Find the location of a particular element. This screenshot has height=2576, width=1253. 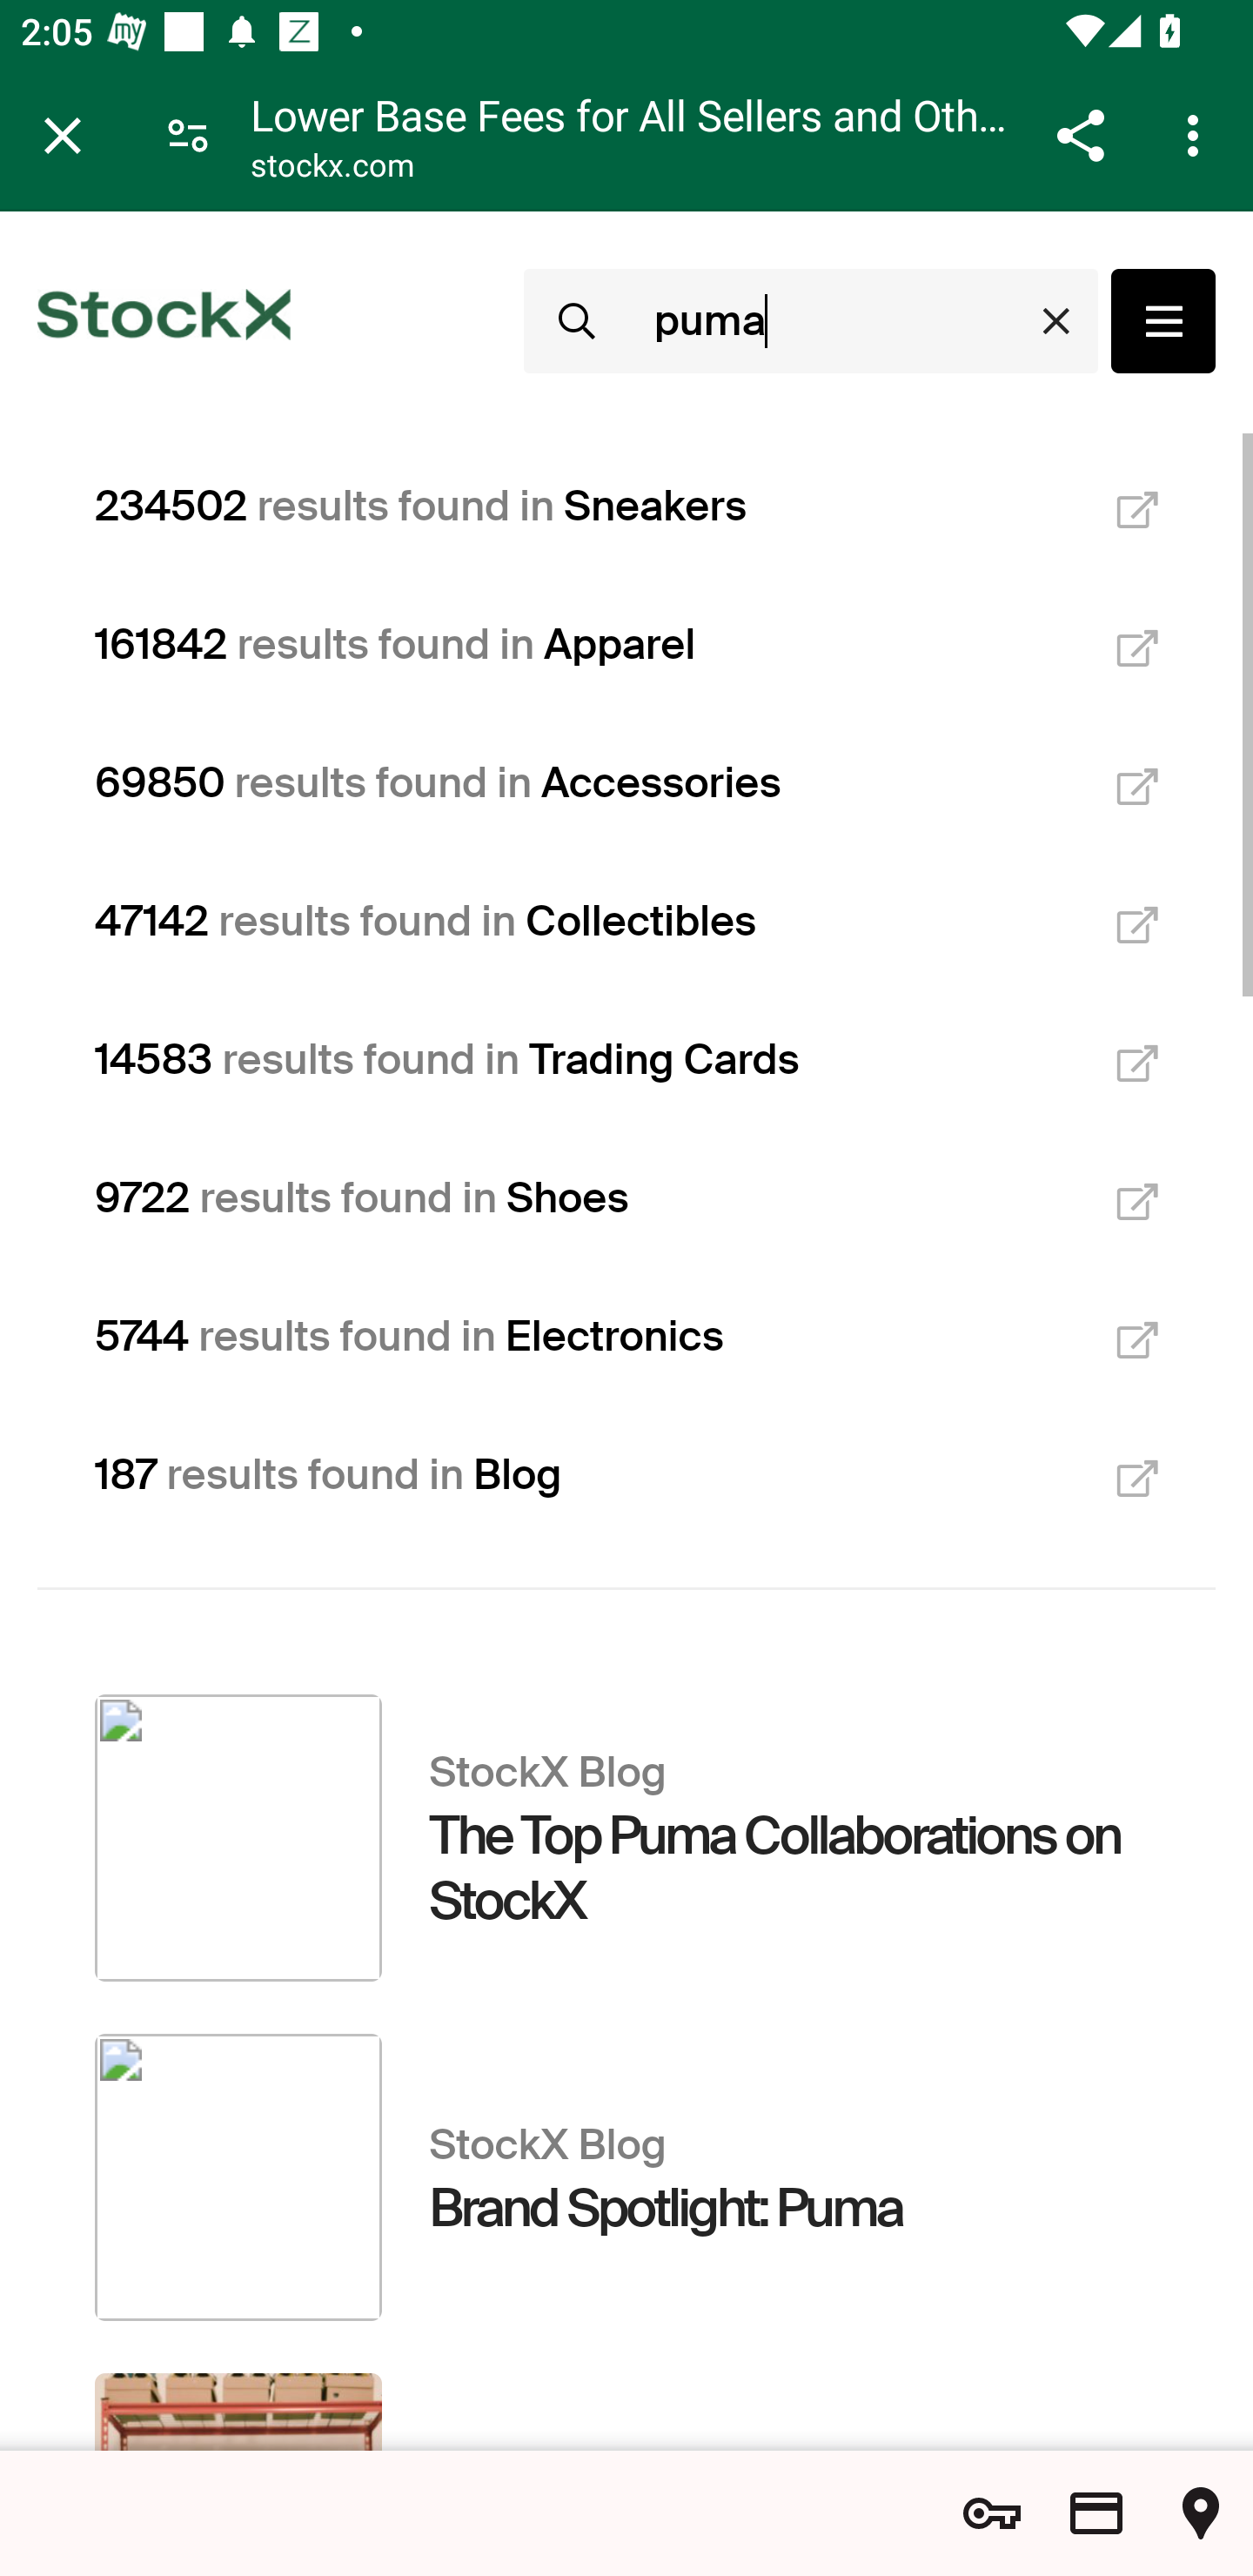

 is located at coordinates (1163, 320).